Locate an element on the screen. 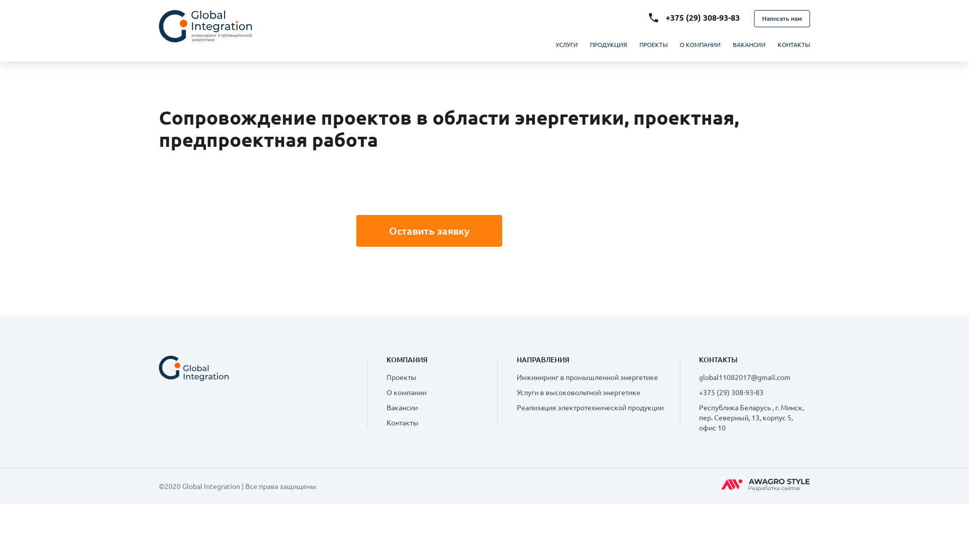 This screenshot has height=545, width=969. +375 (29) 308-93-83 is located at coordinates (703, 17).